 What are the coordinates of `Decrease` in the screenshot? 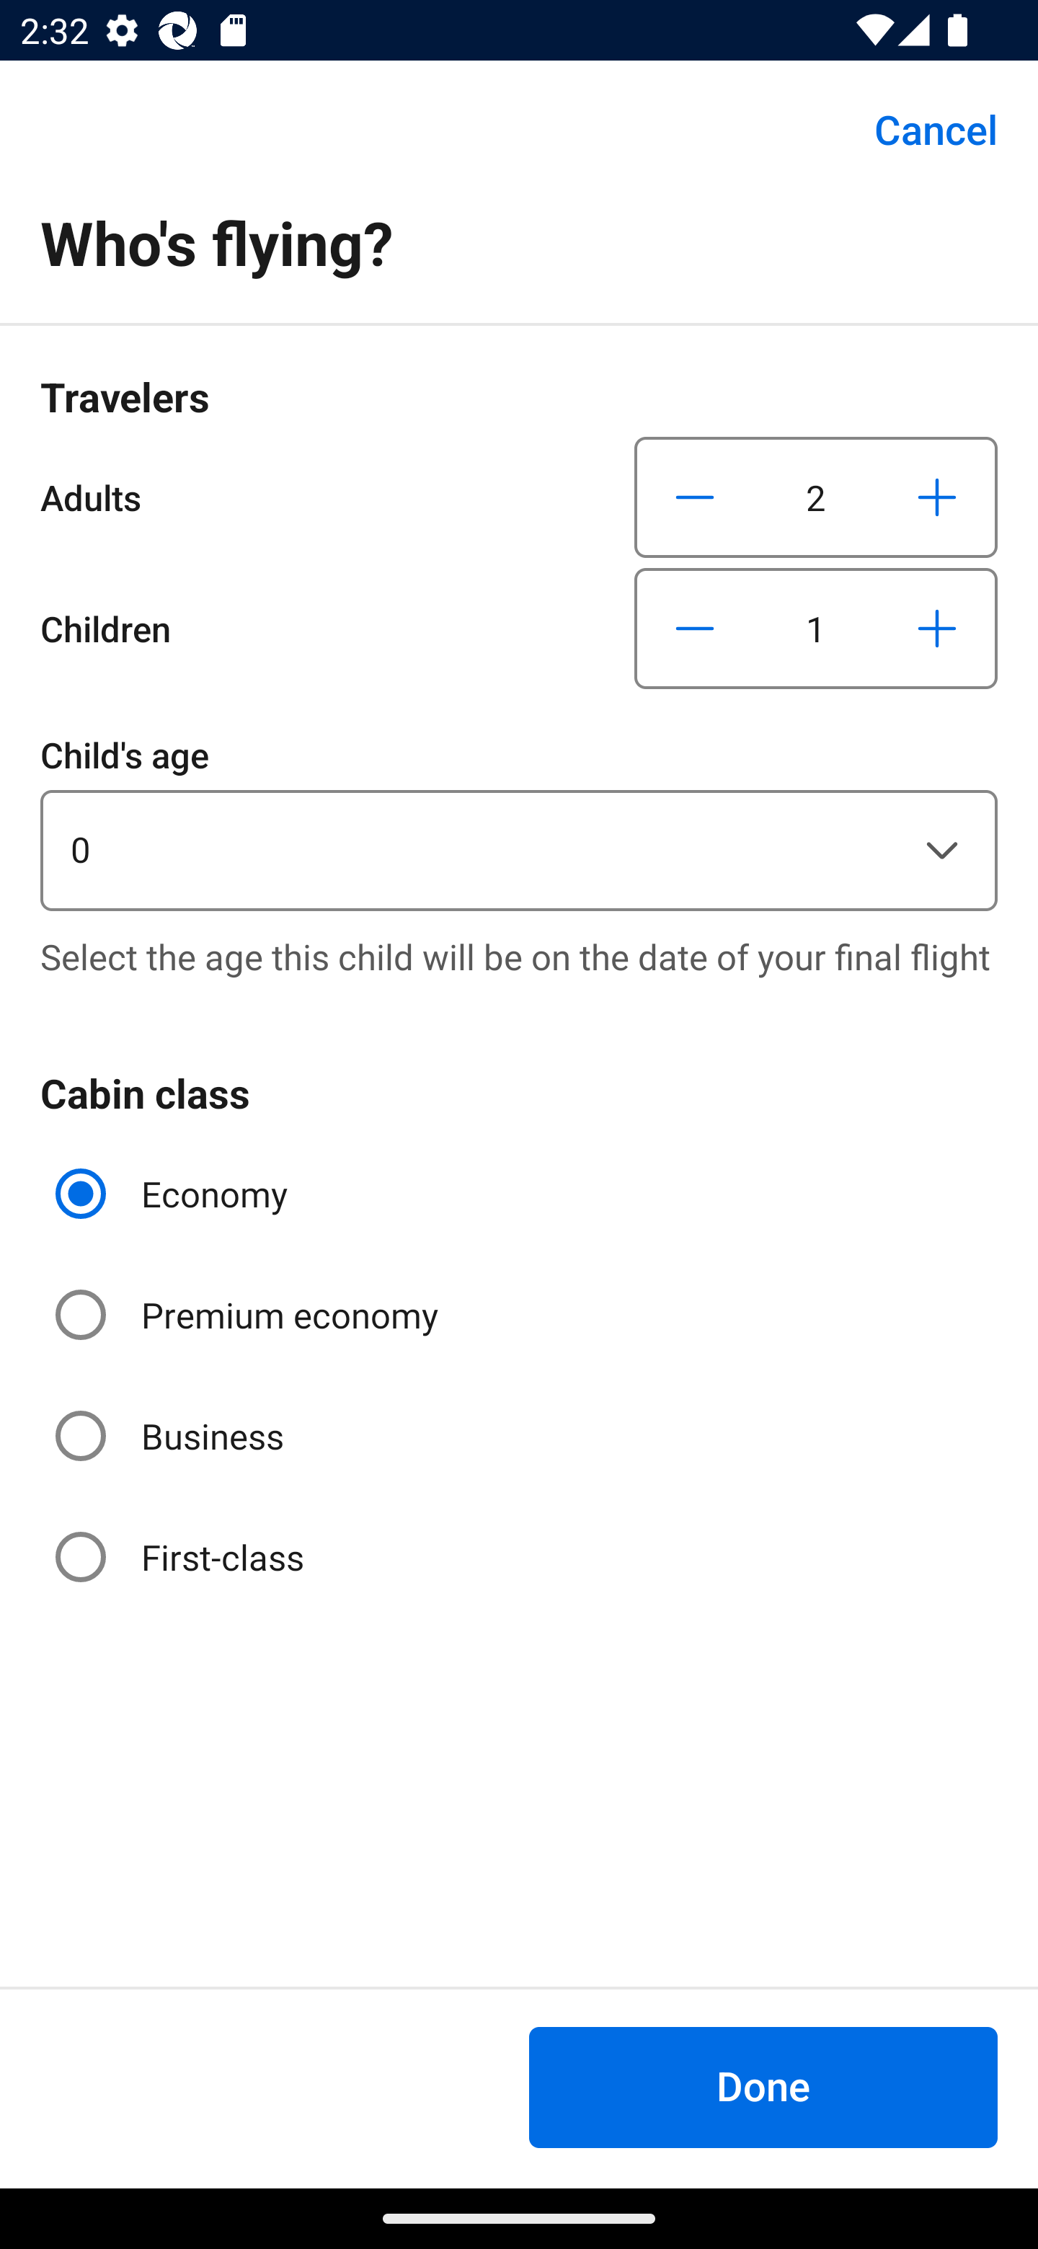 It's located at (695, 629).